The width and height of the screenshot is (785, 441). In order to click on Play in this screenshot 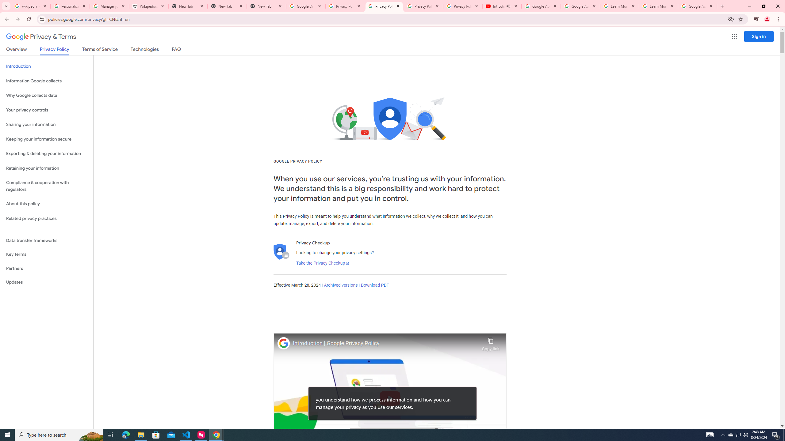, I will do `click(390, 398)`.